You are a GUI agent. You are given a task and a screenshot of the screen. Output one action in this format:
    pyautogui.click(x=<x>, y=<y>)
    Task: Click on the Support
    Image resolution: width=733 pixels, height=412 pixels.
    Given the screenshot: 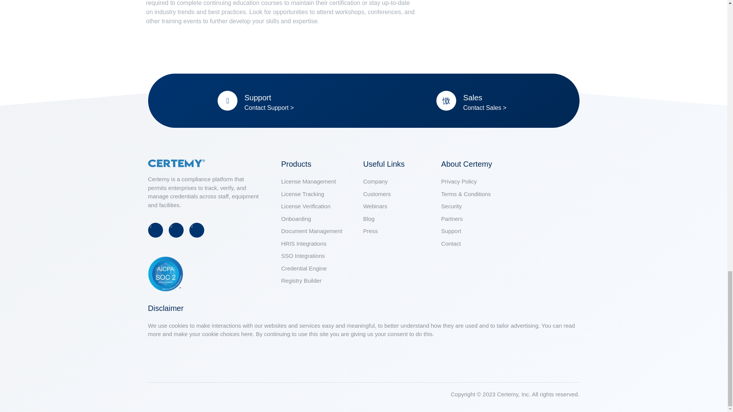 What is the action you would take?
    pyautogui.click(x=257, y=98)
    